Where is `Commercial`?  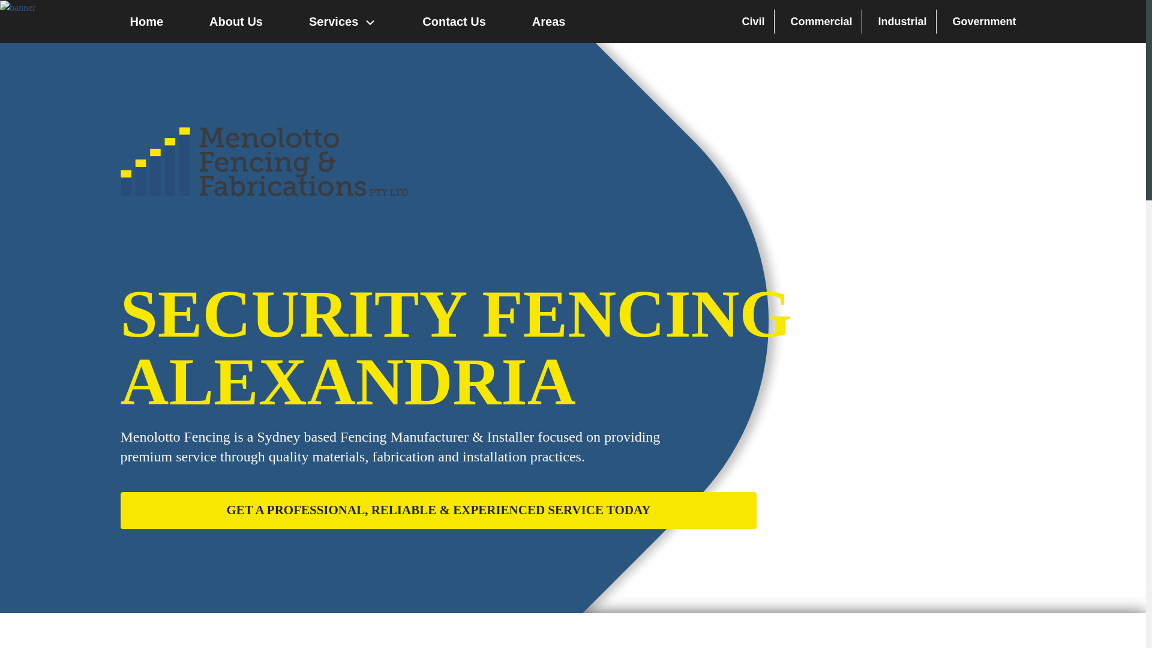 Commercial is located at coordinates (821, 22).